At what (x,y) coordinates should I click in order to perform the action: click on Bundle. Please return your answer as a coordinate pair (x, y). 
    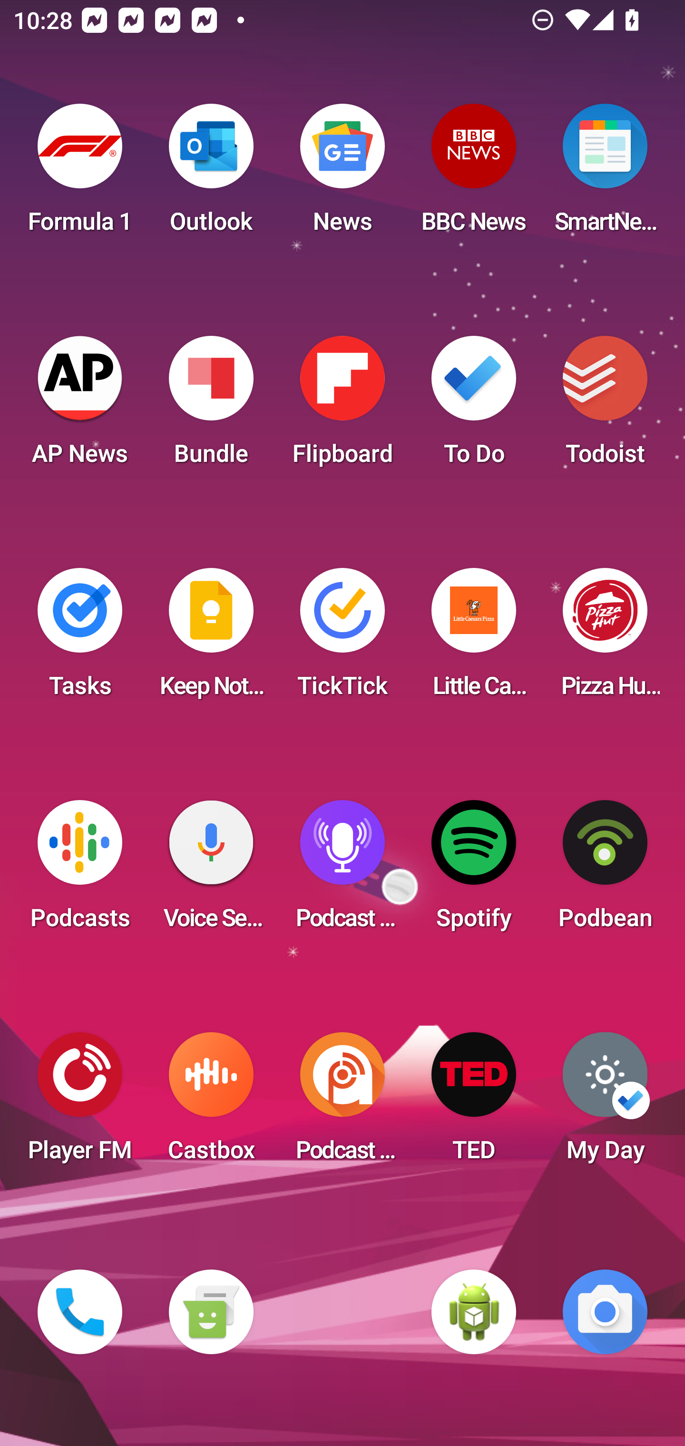
    Looking at the image, I should click on (211, 406).